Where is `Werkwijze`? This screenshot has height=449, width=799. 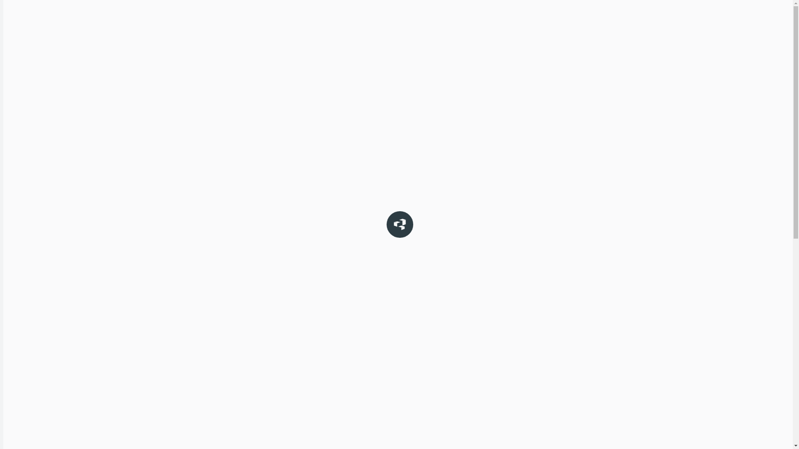 Werkwijze is located at coordinates (569, 95).